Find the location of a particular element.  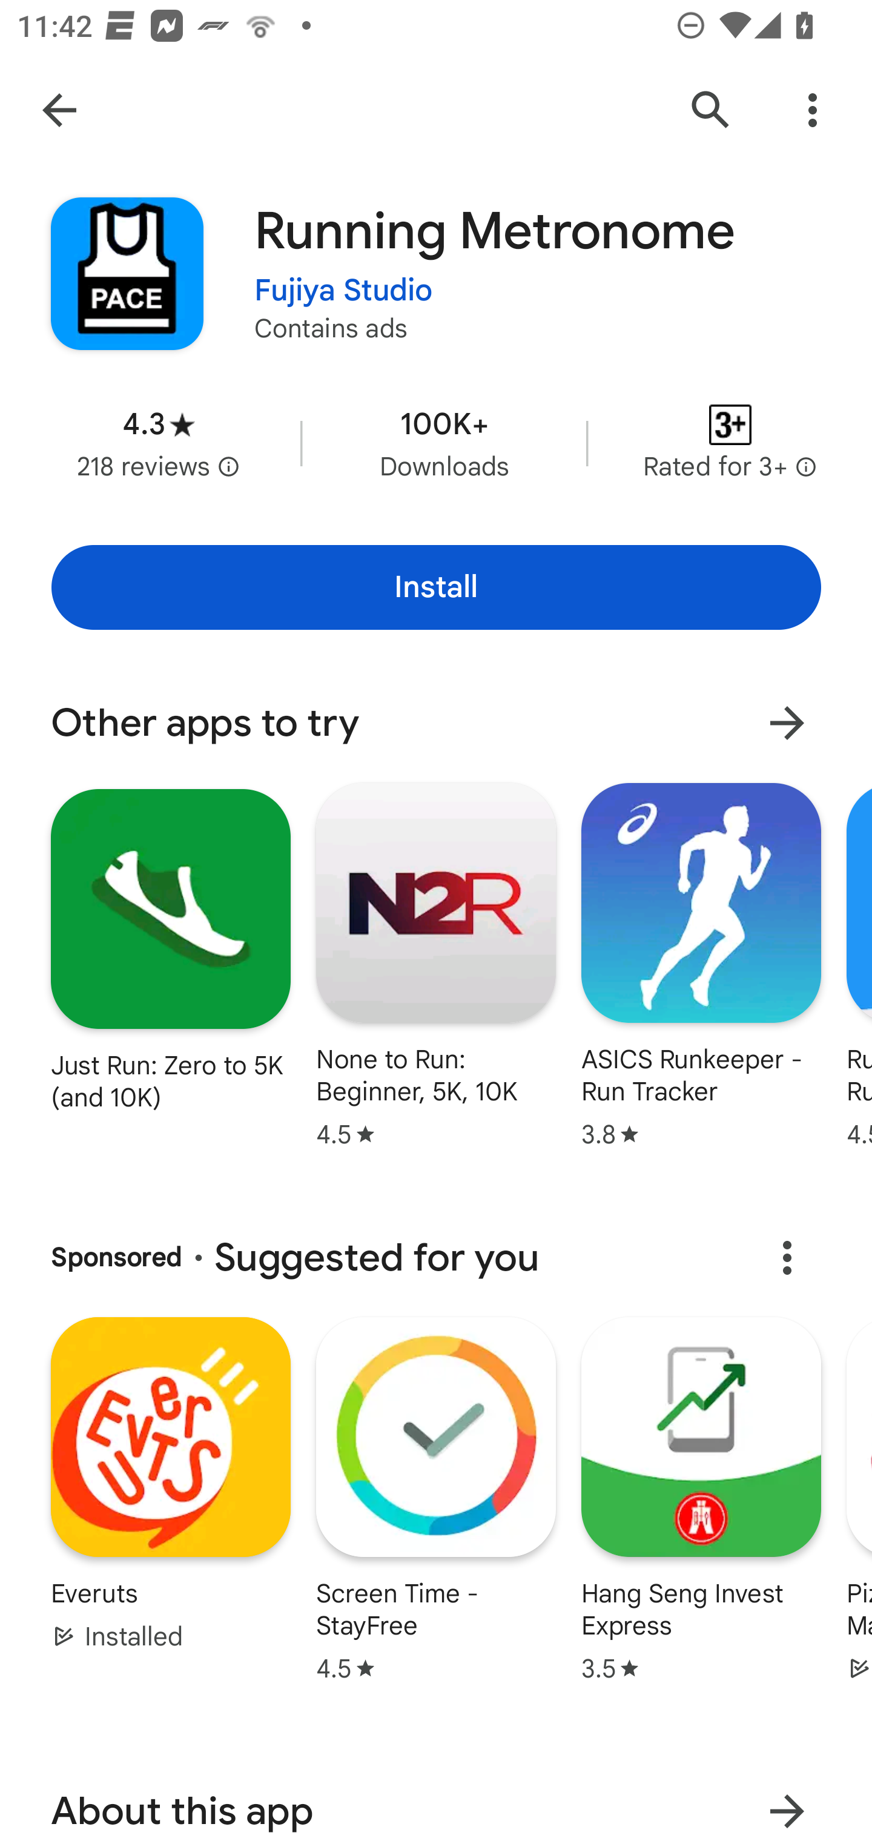

Fujiya Studio is located at coordinates (344, 291).